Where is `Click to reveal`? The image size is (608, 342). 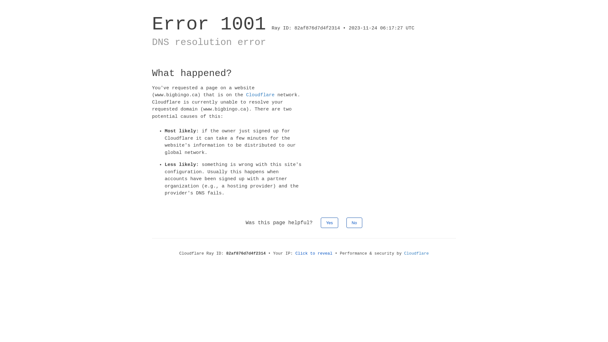 Click to reveal is located at coordinates (314, 253).